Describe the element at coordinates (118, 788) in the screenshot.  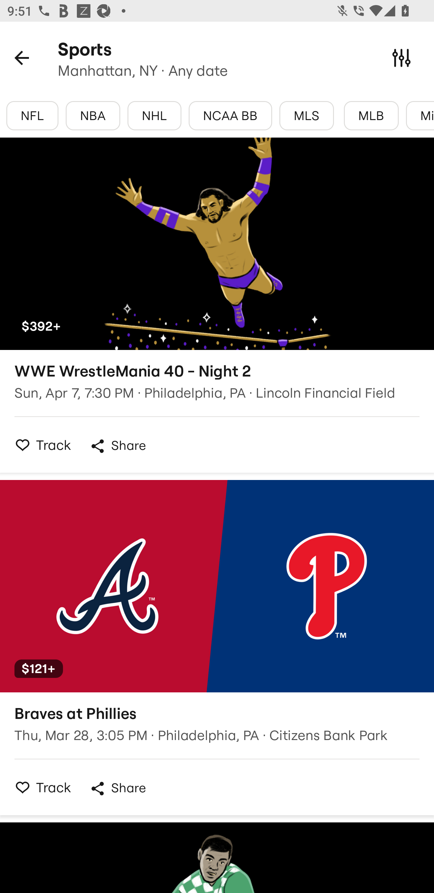
I see `Share` at that location.